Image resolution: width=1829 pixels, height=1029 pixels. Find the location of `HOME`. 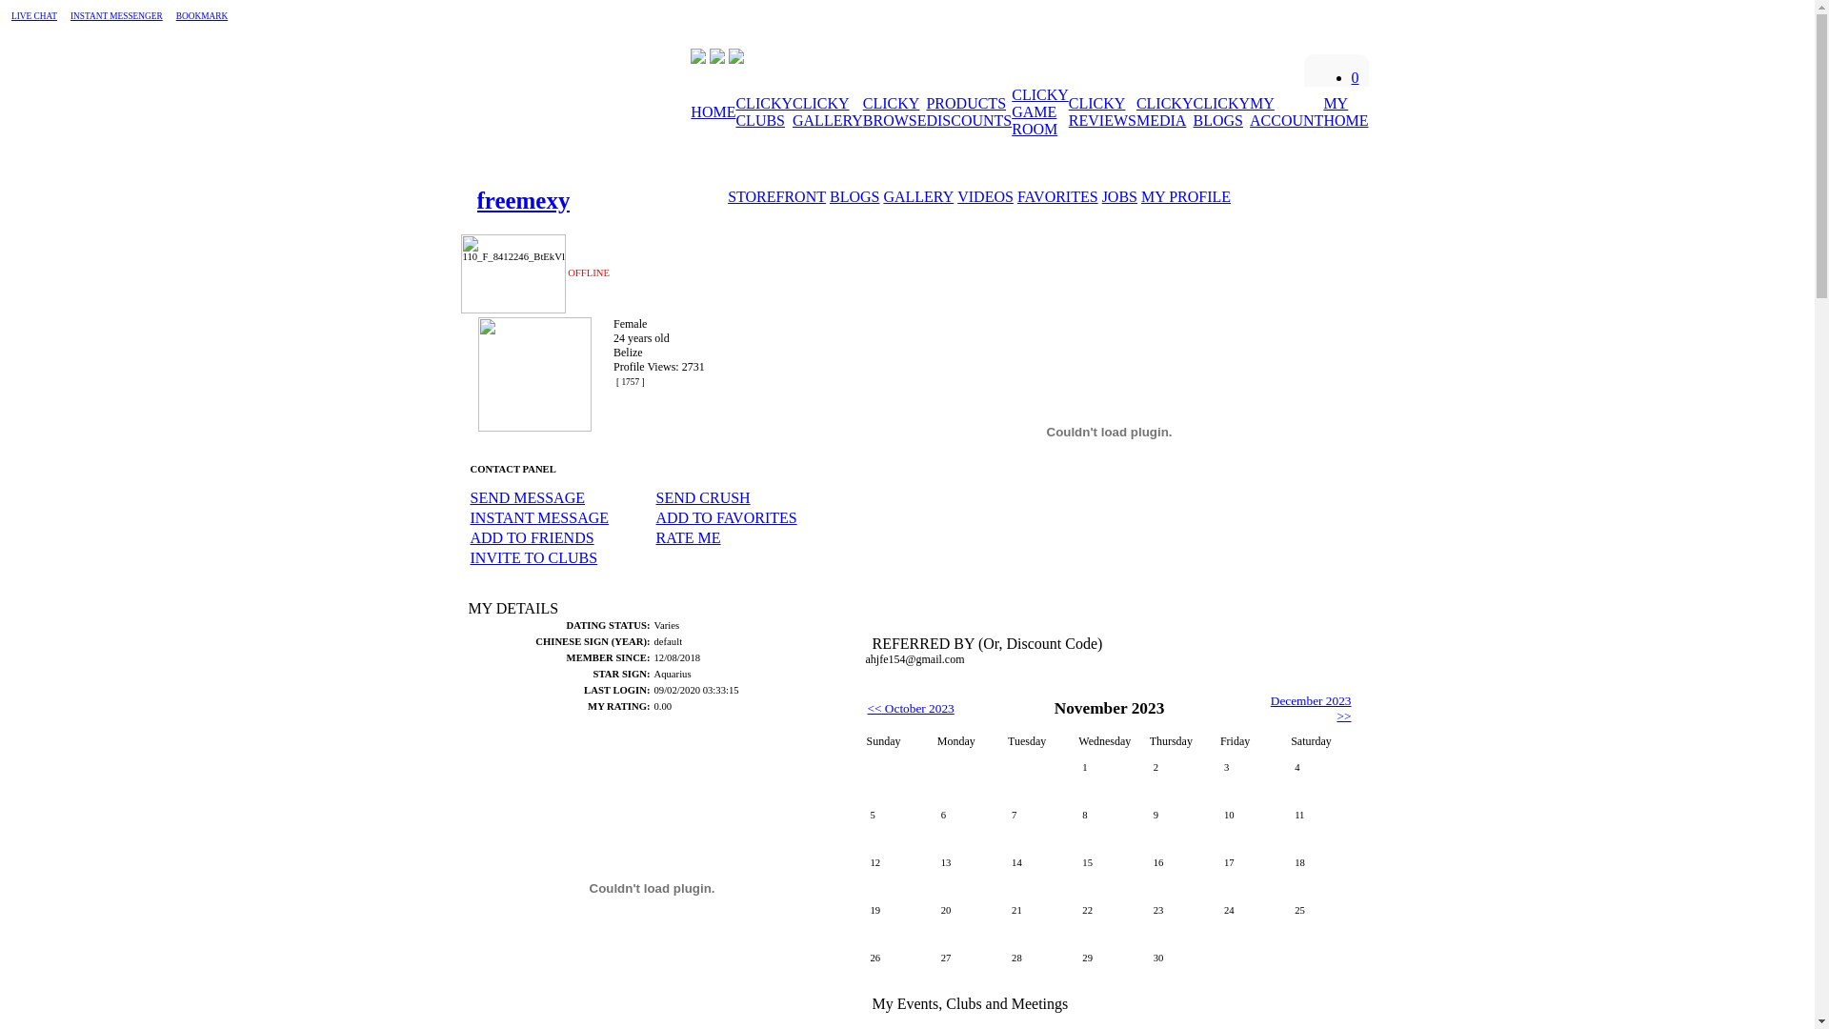

HOME is located at coordinates (713, 112).